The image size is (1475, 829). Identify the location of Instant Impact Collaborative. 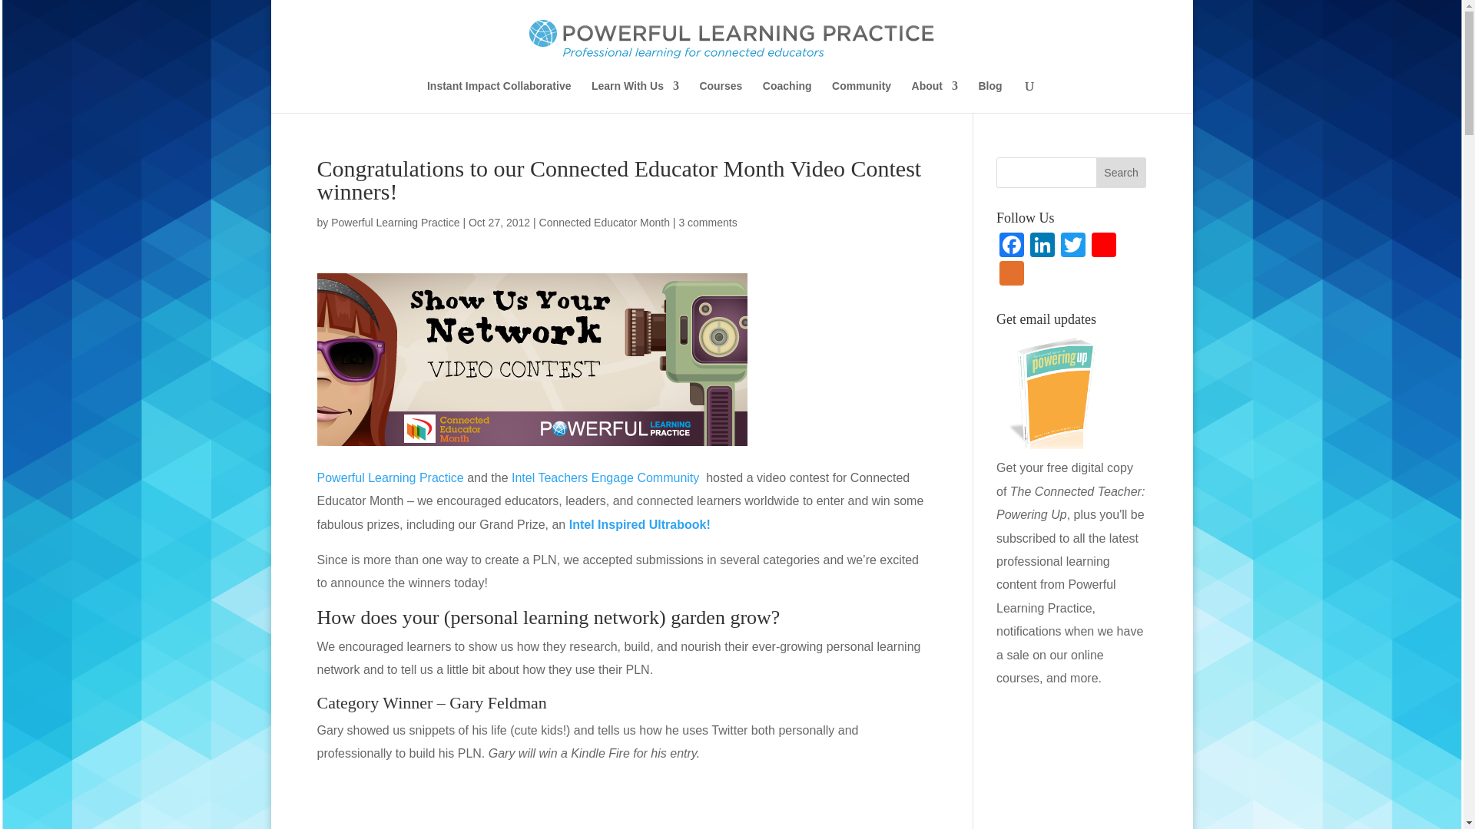
(499, 96).